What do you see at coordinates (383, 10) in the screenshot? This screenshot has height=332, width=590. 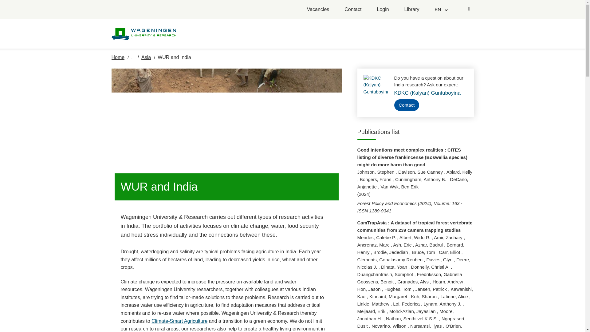 I see `Login` at bounding box center [383, 10].